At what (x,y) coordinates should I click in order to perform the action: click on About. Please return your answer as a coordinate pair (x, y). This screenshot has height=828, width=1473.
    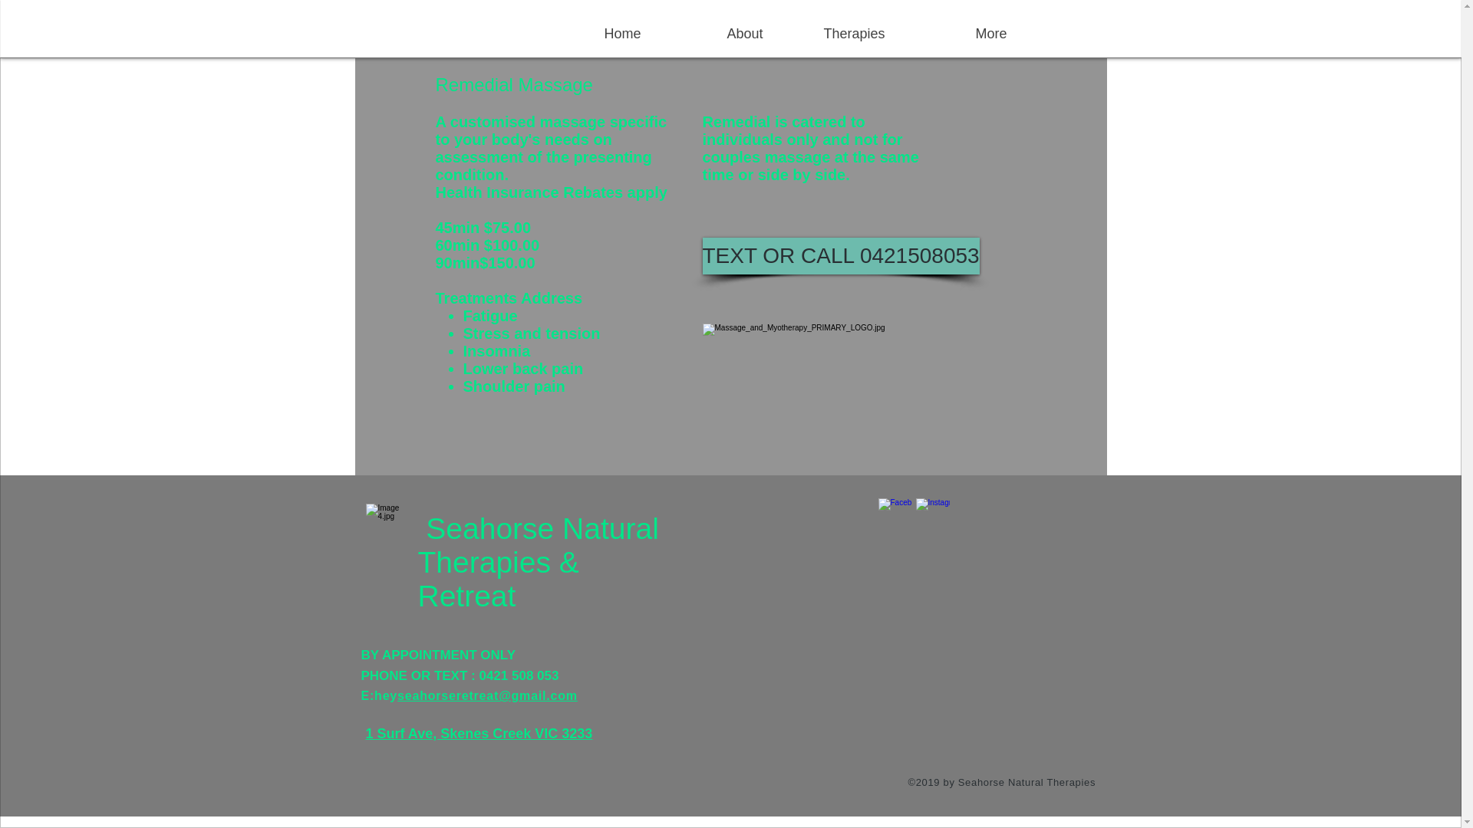
    Looking at the image, I should click on (713, 34).